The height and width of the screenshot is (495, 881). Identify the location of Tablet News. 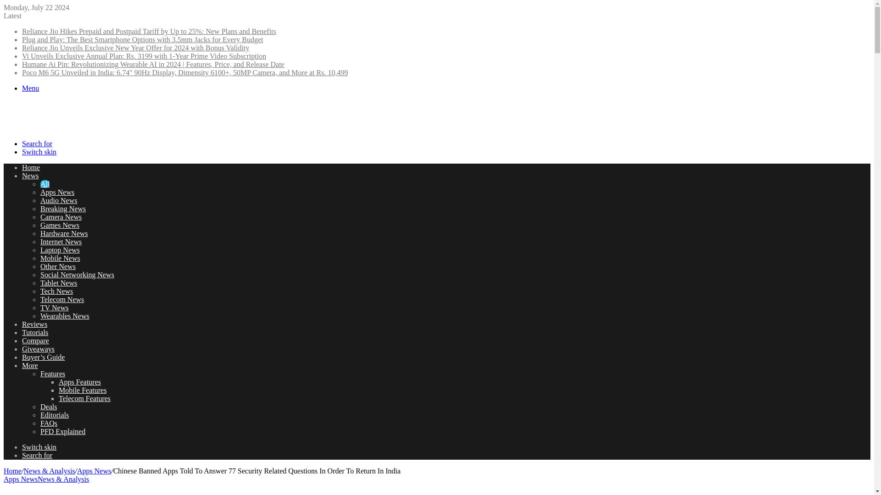
(59, 283).